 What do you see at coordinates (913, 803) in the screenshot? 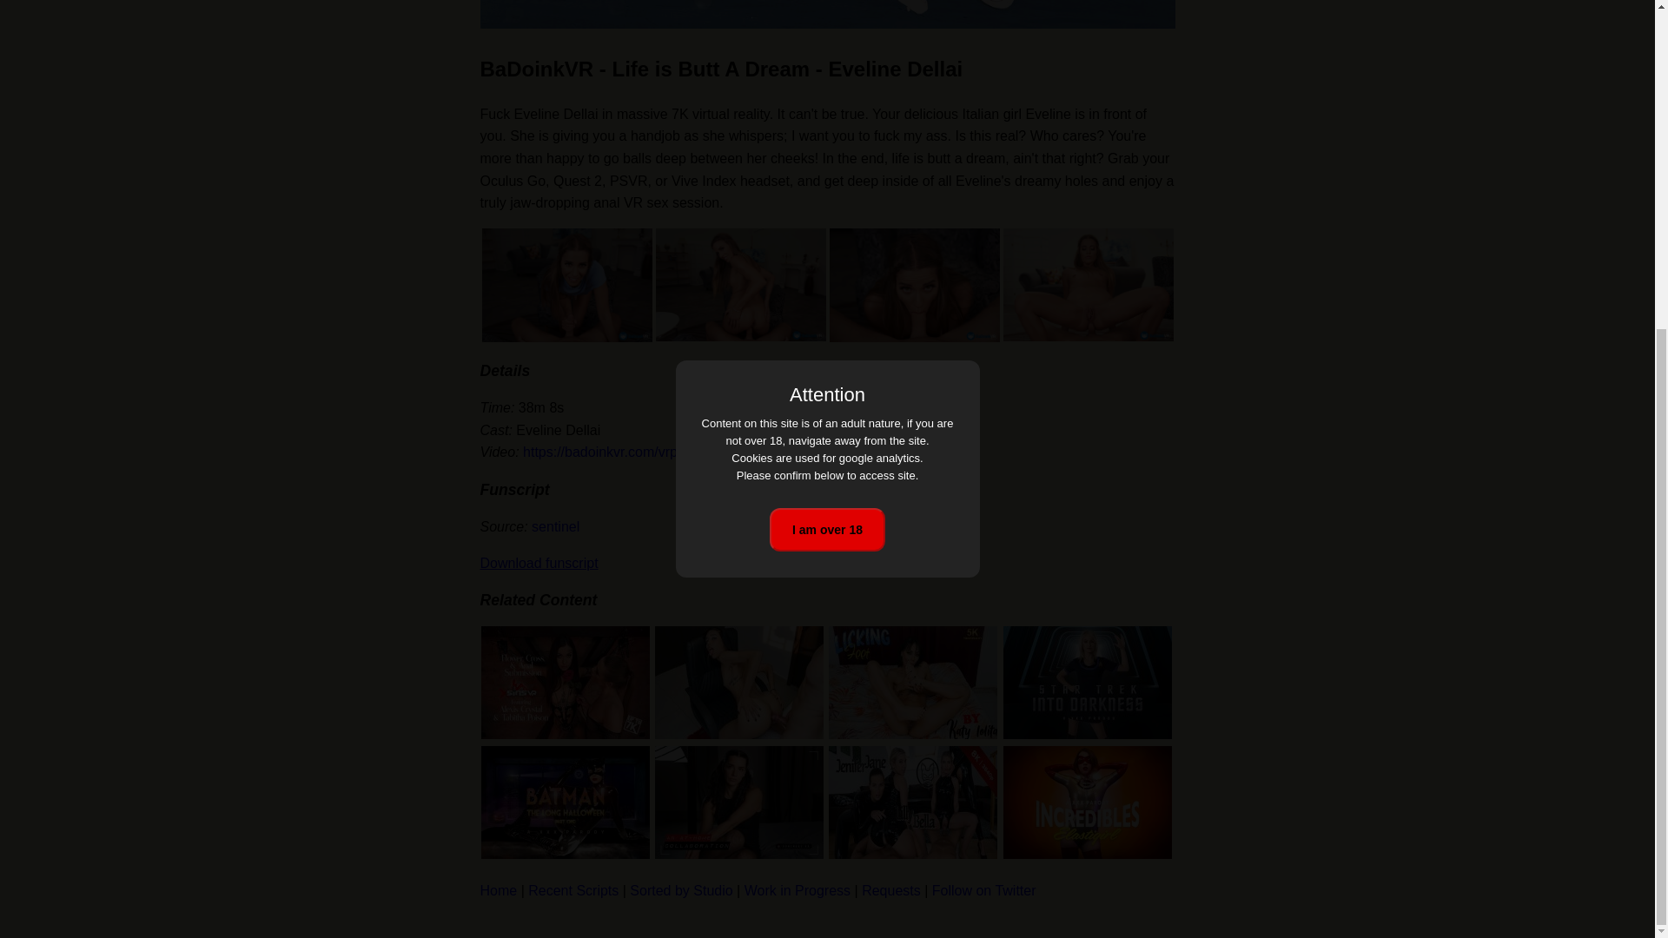
I see `Czech VR Fetish 325 - Latex Joy - Jenifer Jane, Lilly Bella` at bounding box center [913, 803].